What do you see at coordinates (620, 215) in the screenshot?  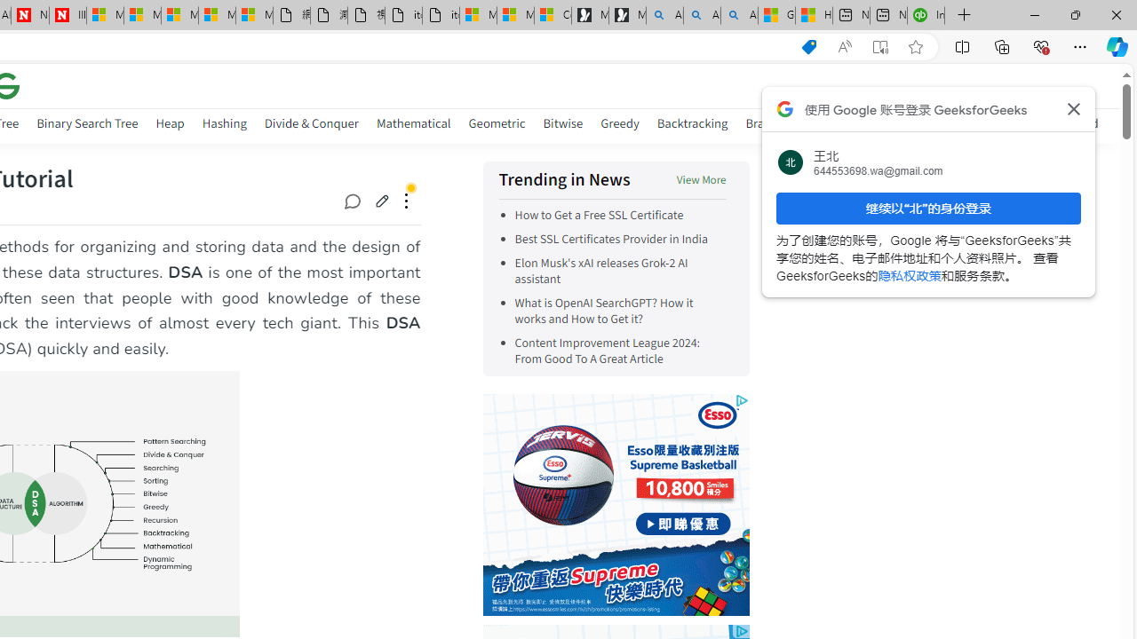 I see `How to Get a Free SSL Certificate` at bounding box center [620, 215].